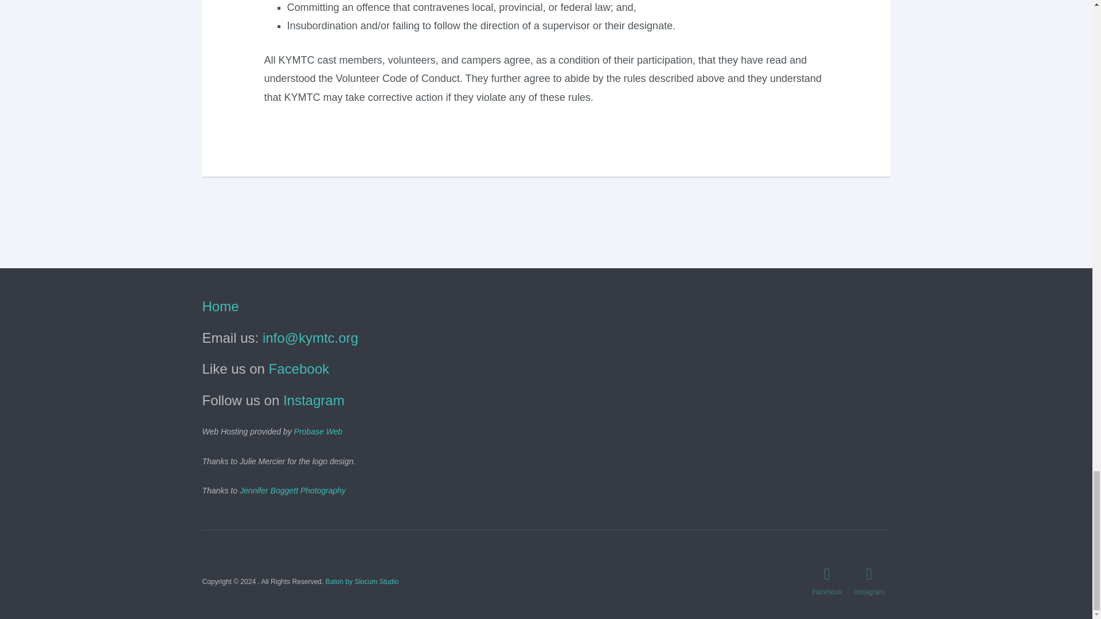  Describe the element at coordinates (220, 306) in the screenshot. I see `Home` at that location.